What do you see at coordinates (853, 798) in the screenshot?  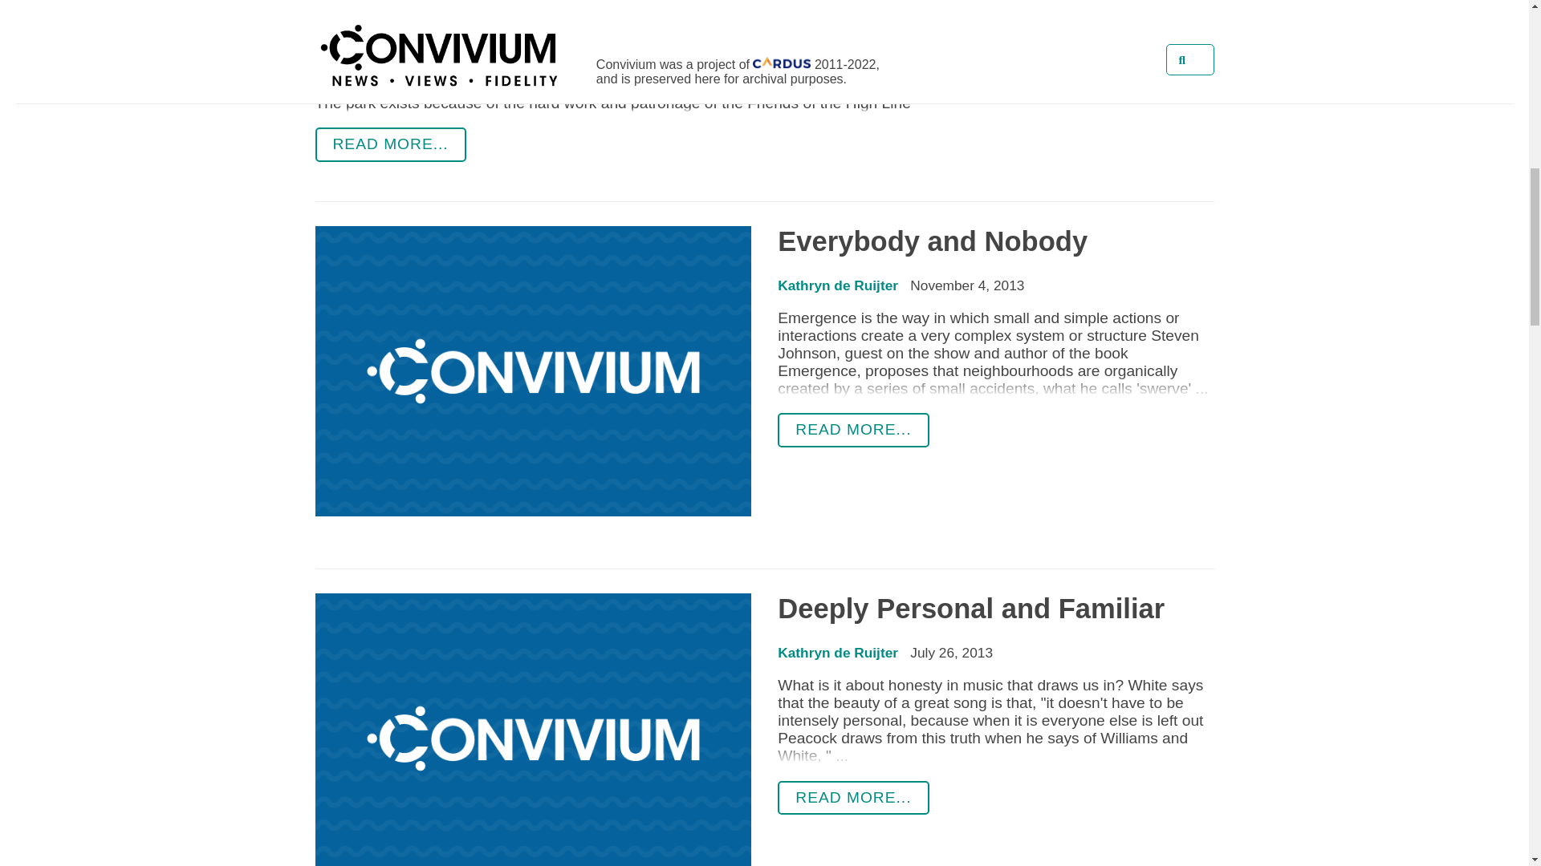 I see `READ MORE...` at bounding box center [853, 798].